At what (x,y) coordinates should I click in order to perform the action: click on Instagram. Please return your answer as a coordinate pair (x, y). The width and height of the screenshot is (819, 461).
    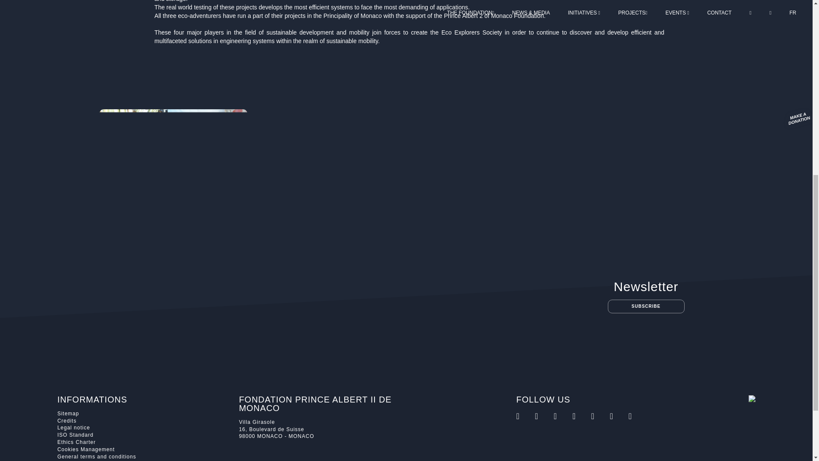
    Looking at the image, I should click on (562, 416).